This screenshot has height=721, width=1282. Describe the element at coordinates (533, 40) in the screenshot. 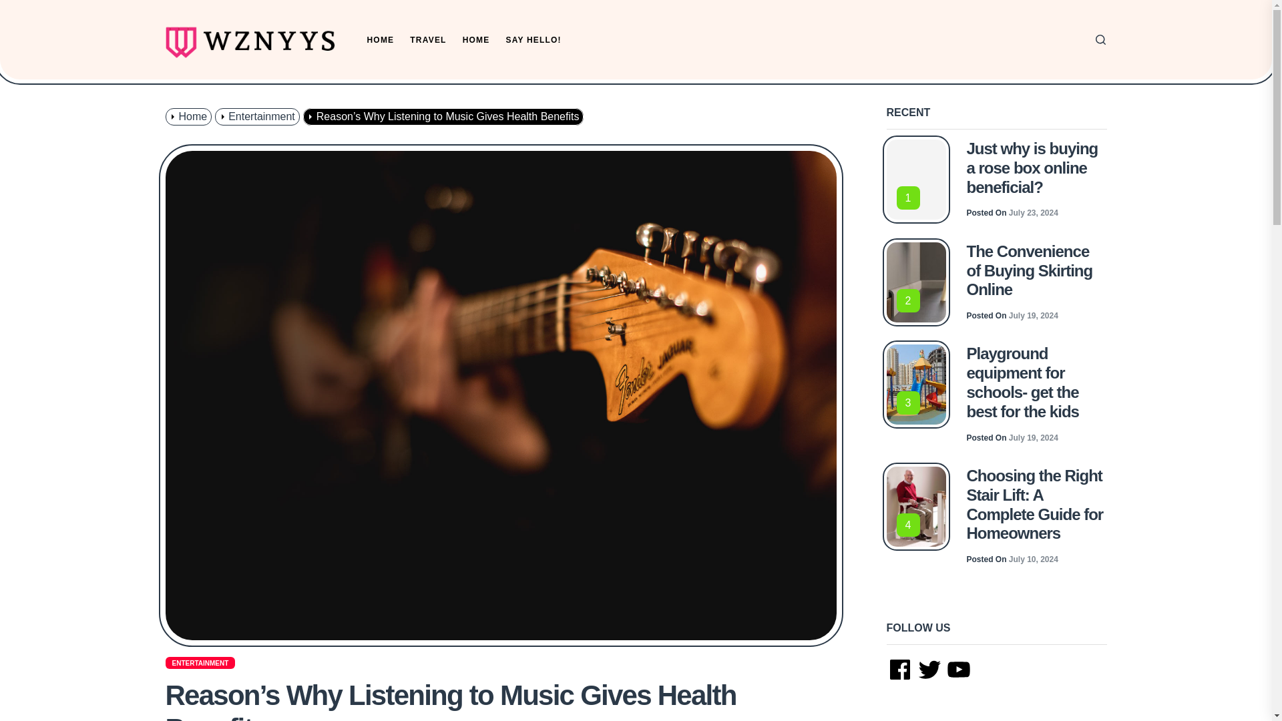

I see `SAY HELLO!` at that location.